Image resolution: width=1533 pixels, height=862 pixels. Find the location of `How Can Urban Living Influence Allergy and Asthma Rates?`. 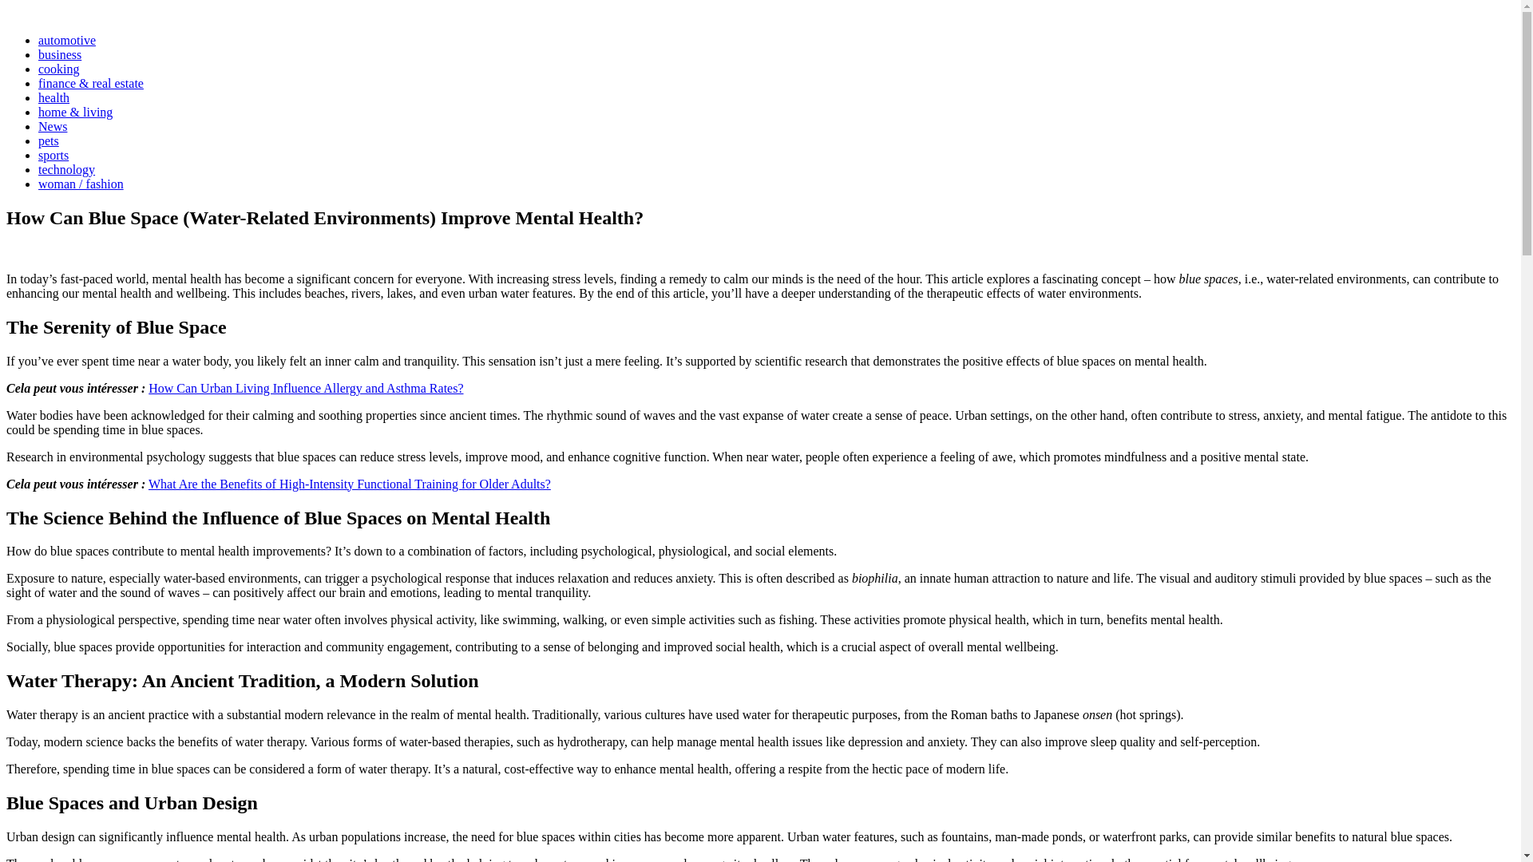

How Can Urban Living Influence Allergy and Asthma Rates? is located at coordinates (305, 388).